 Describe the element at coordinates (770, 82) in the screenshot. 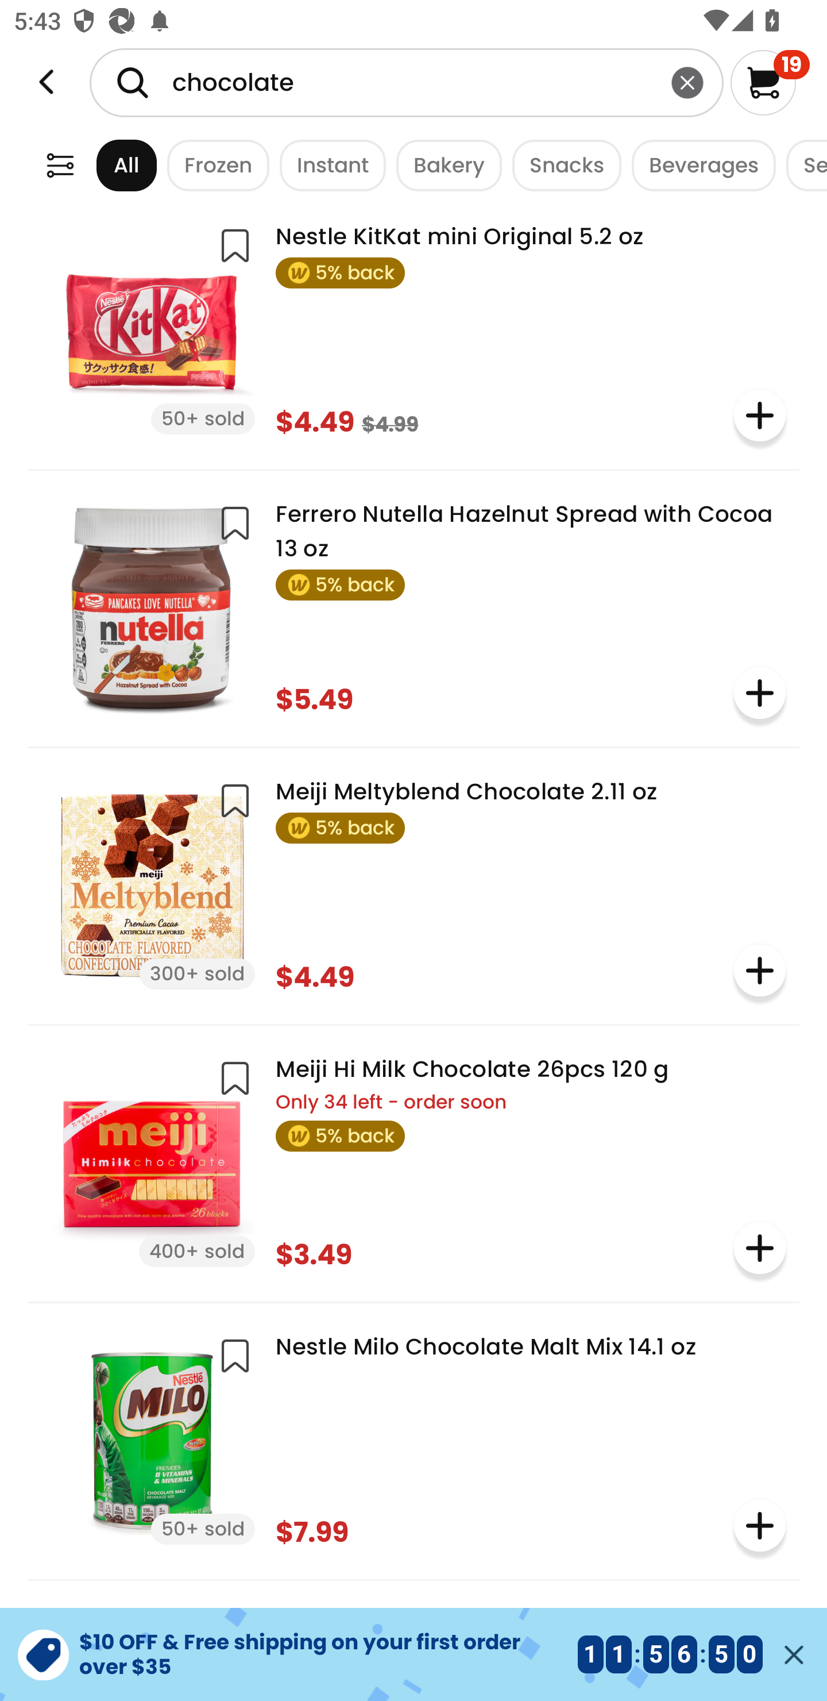

I see `19` at that location.